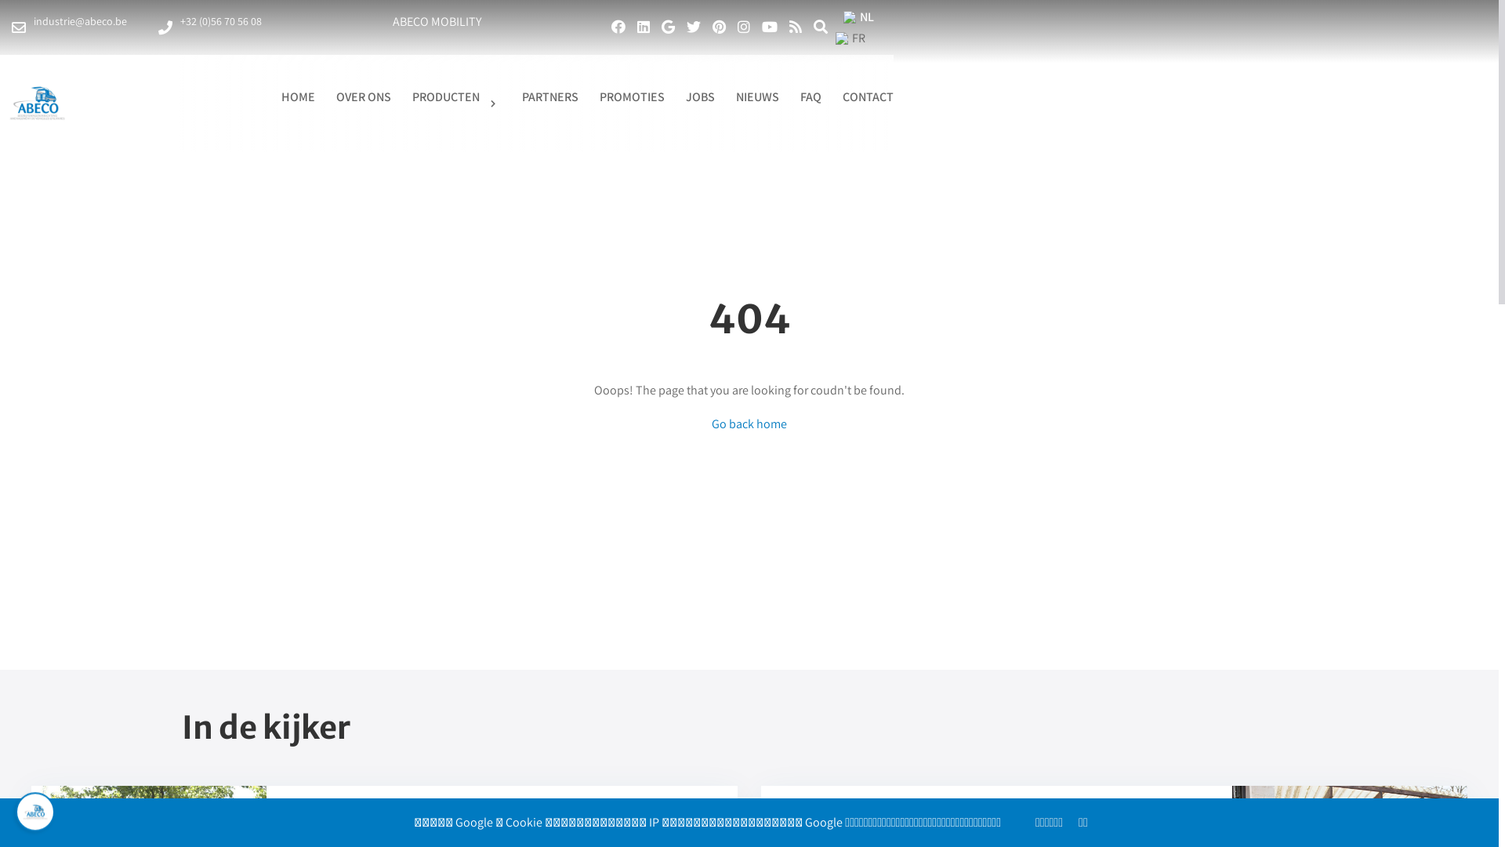 The width and height of the screenshot is (1505, 847). I want to click on FR, so click(859, 38).